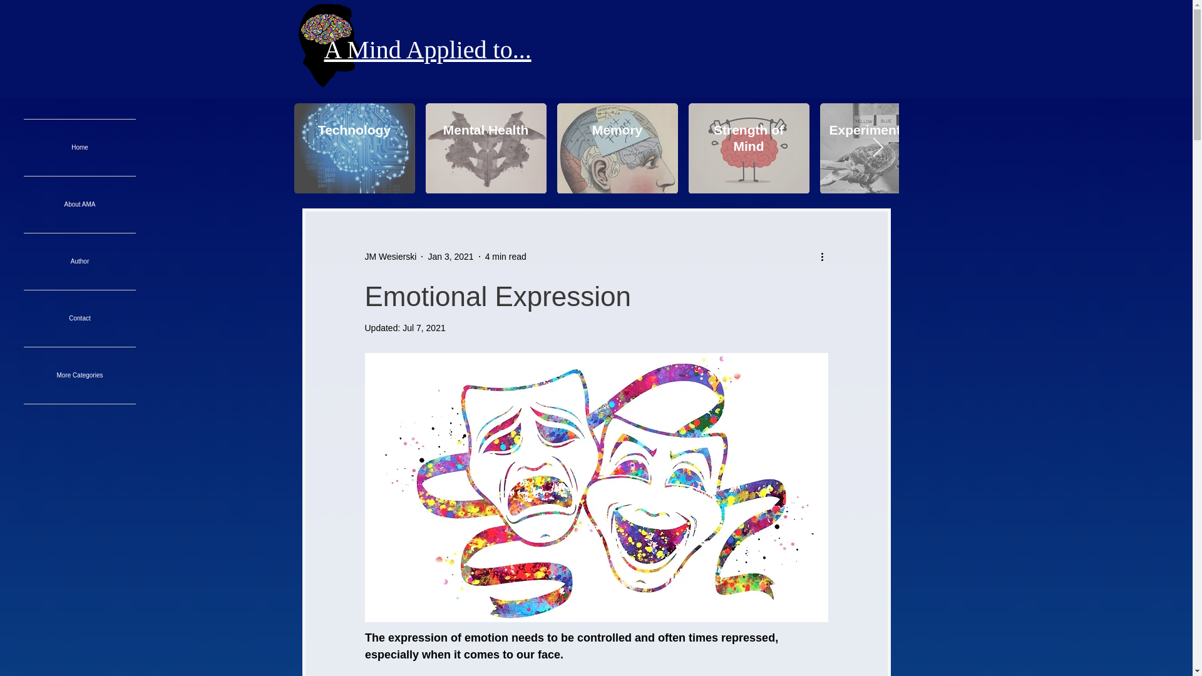 The height and width of the screenshot is (676, 1202). What do you see at coordinates (80, 204) in the screenshot?
I see `About AMA` at bounding box center [80, 204].